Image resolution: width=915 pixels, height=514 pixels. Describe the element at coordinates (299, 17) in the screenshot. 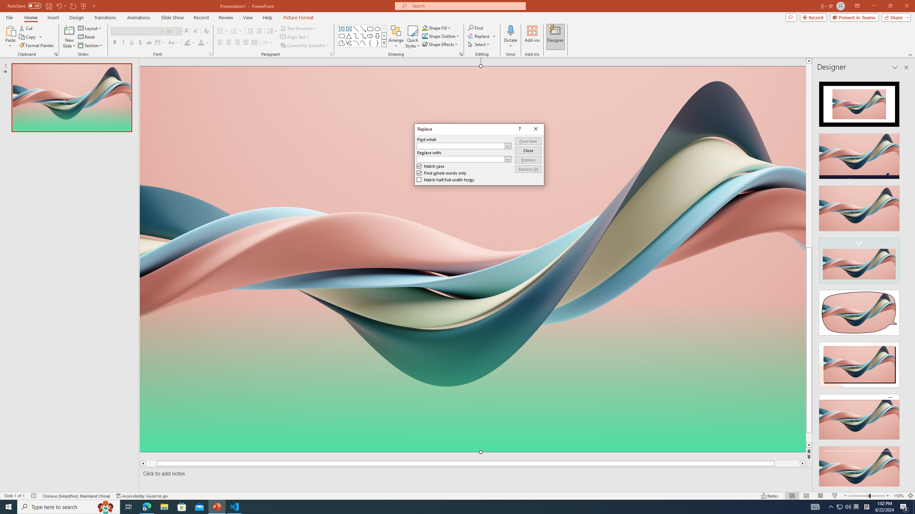

I see `Picture Format` at that location.